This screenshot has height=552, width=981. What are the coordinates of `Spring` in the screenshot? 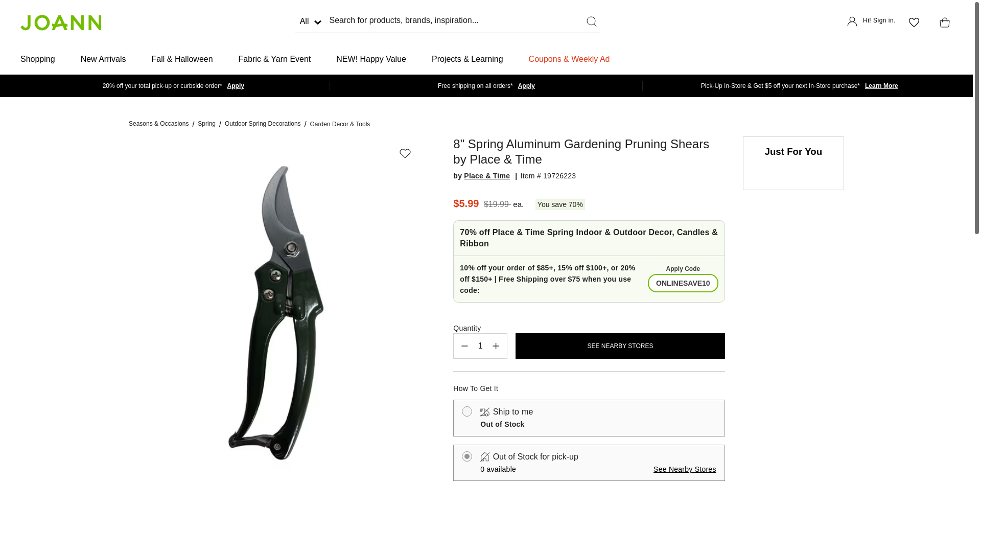 It's located at (206, 124).